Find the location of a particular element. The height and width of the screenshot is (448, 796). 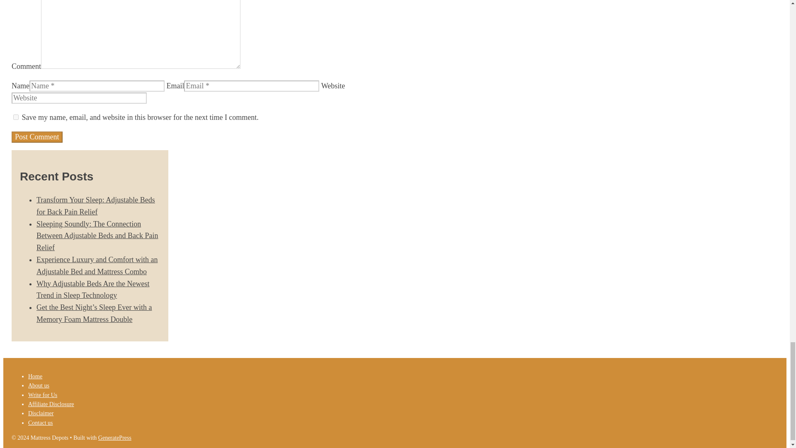

Affiliate Disclosure is located at coordinates (51, 404).